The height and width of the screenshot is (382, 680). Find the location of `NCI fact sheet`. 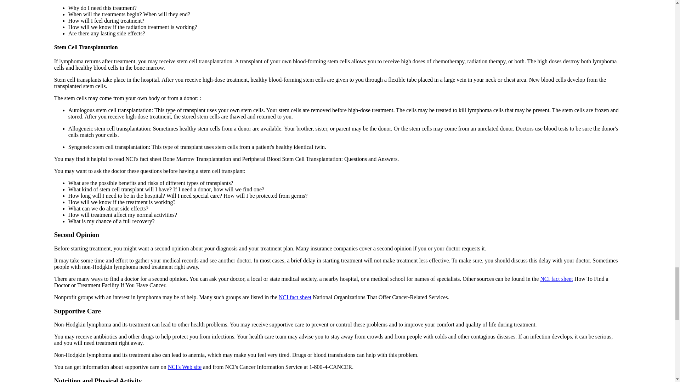

NCI fact sheet is located at coordinates (556, 279).